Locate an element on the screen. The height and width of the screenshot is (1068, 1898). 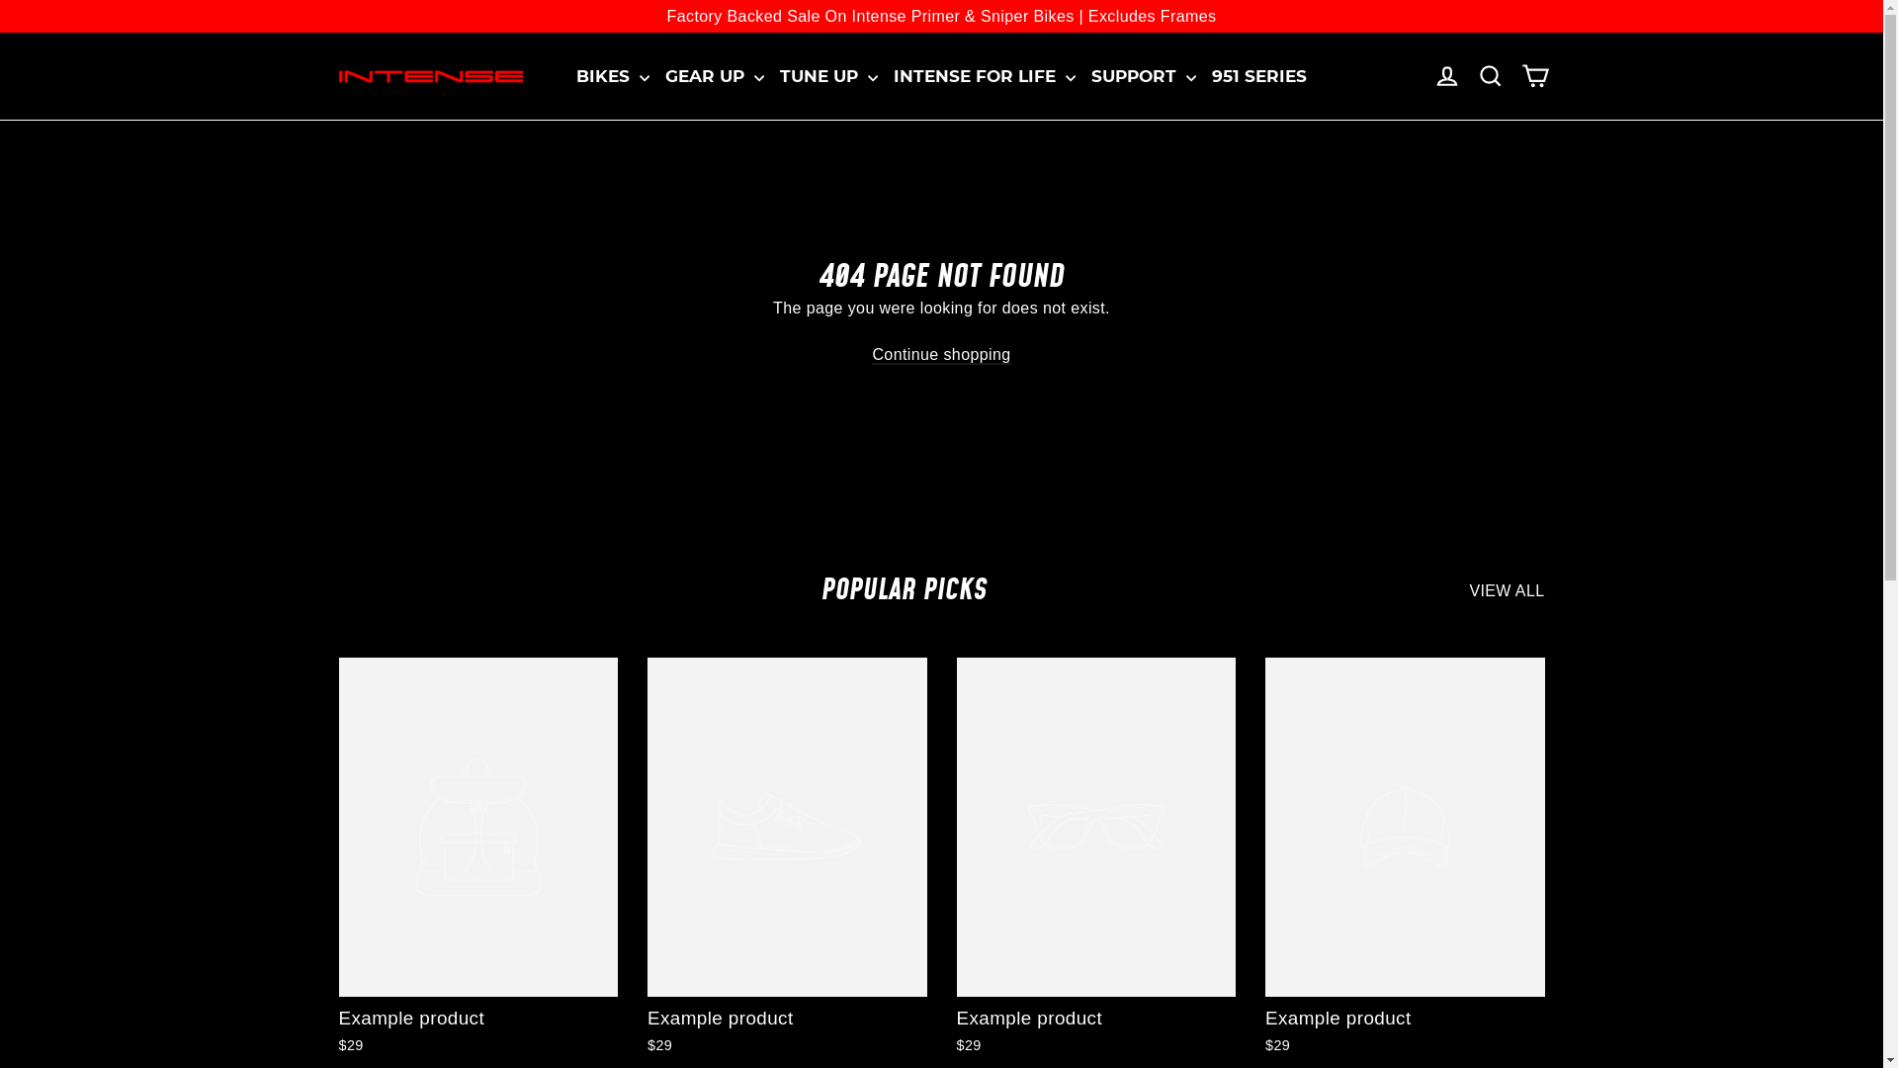
GEAR UP is located at coordinates (715, 76).